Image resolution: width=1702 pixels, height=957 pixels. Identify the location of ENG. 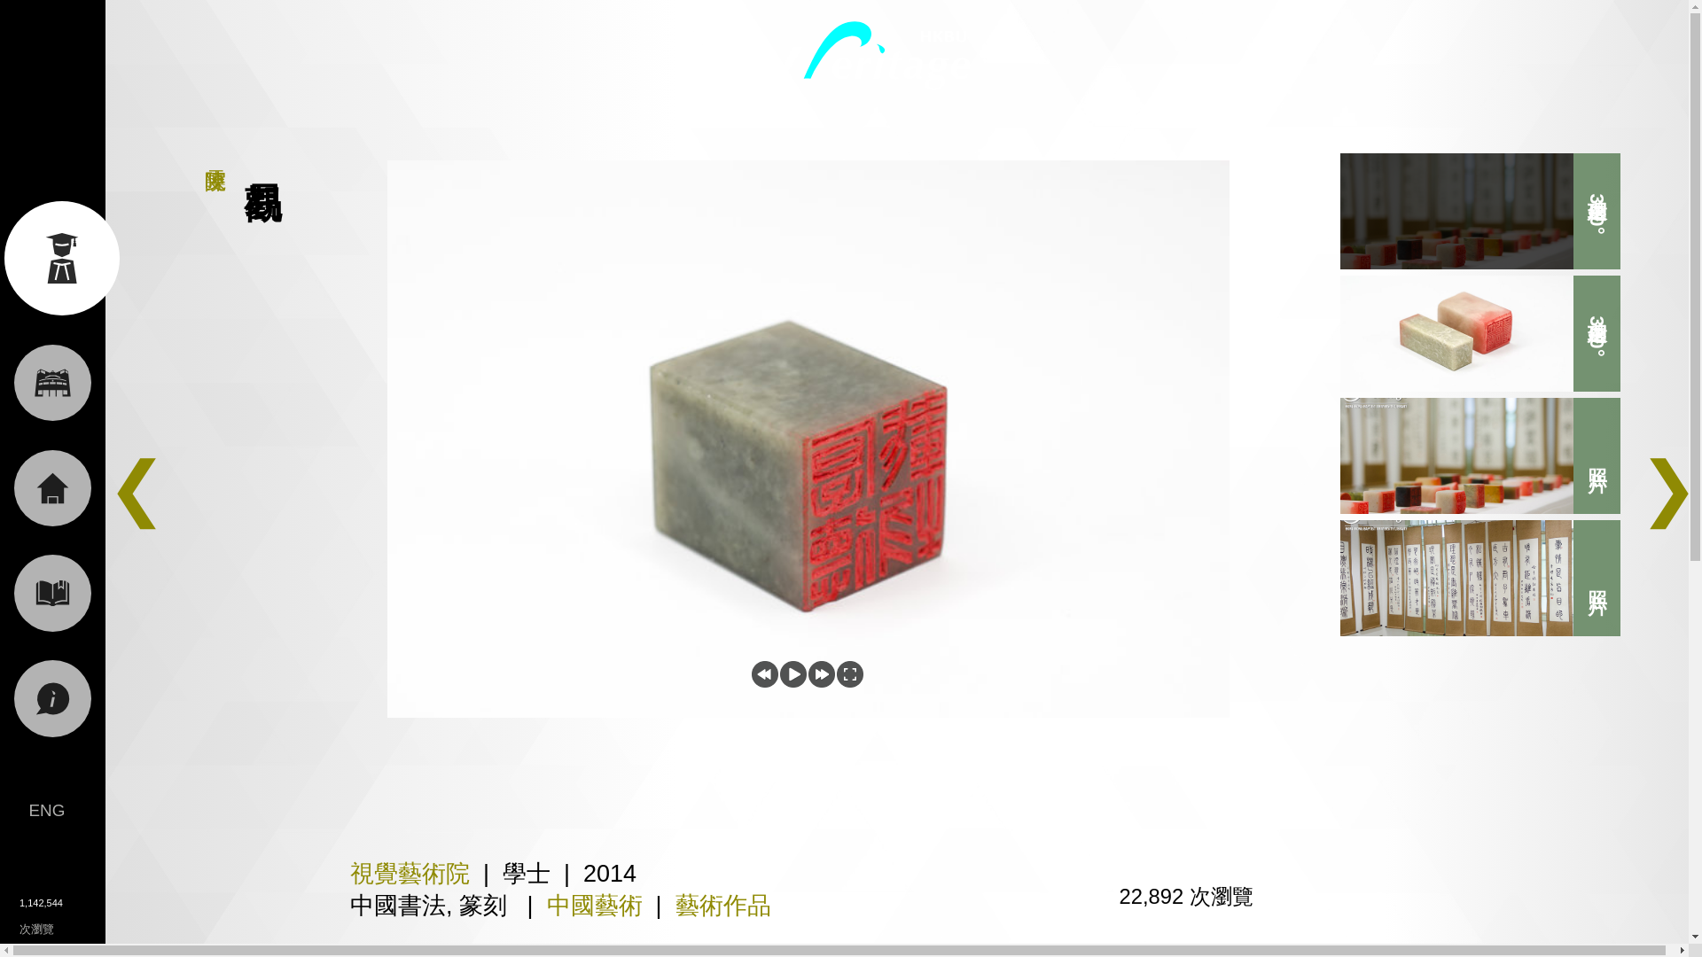
(46, 809).